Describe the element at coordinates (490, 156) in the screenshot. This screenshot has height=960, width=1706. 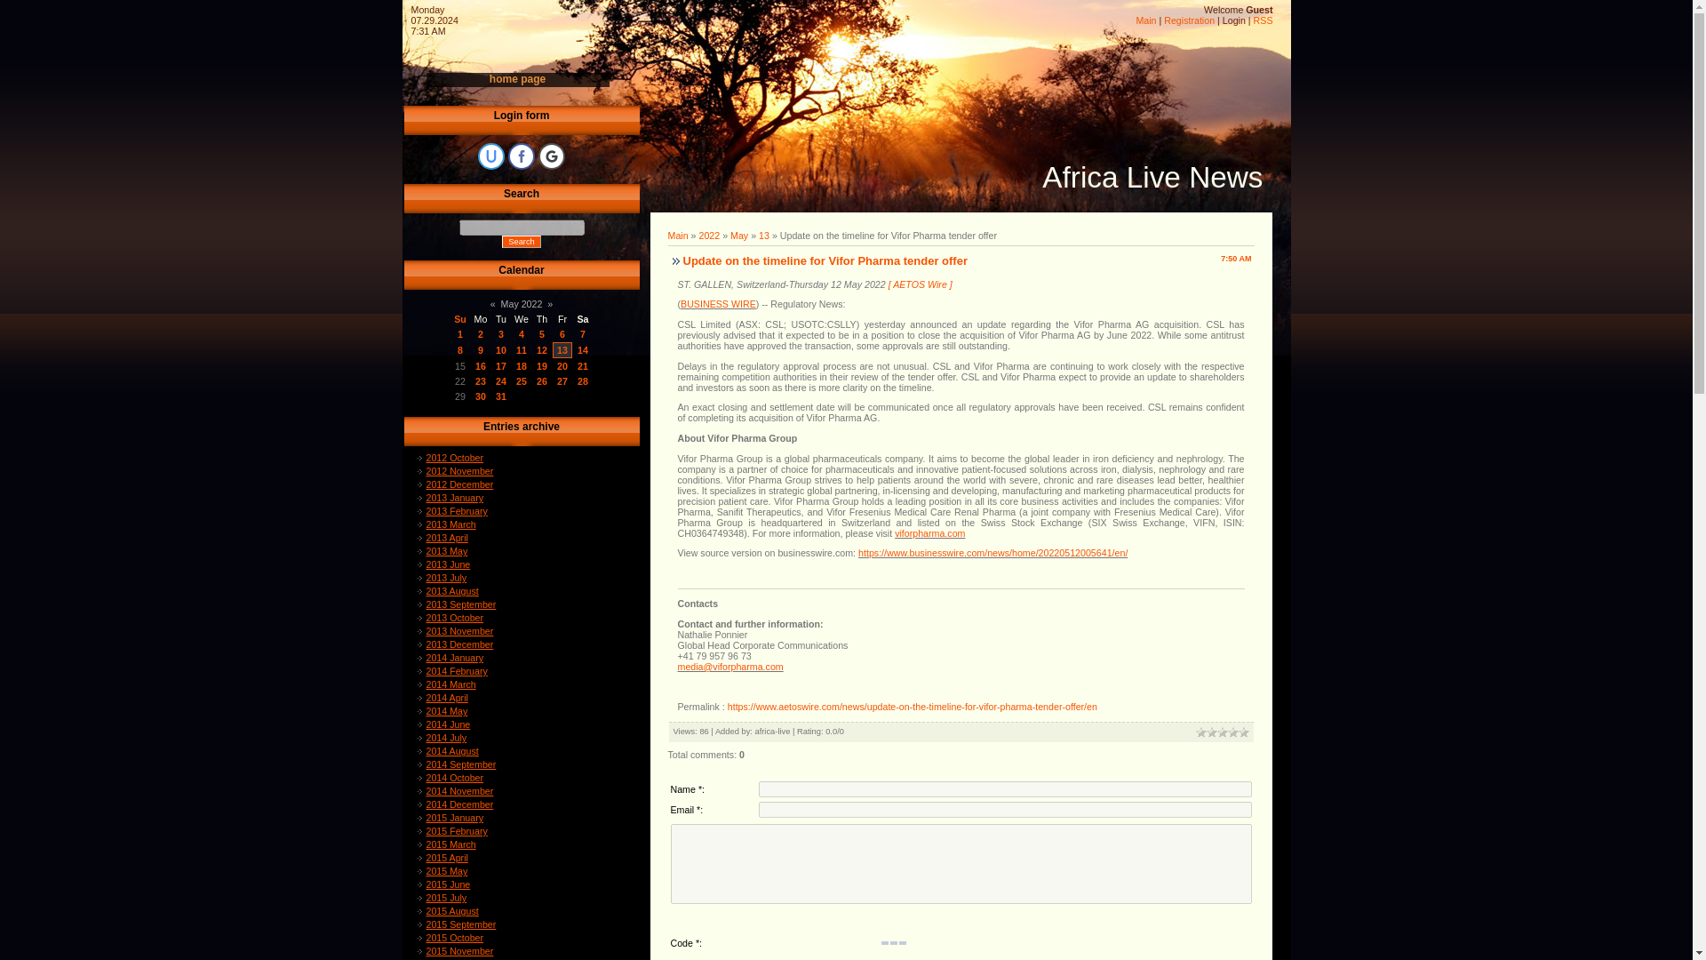
I see `Log in with uID` at that location.